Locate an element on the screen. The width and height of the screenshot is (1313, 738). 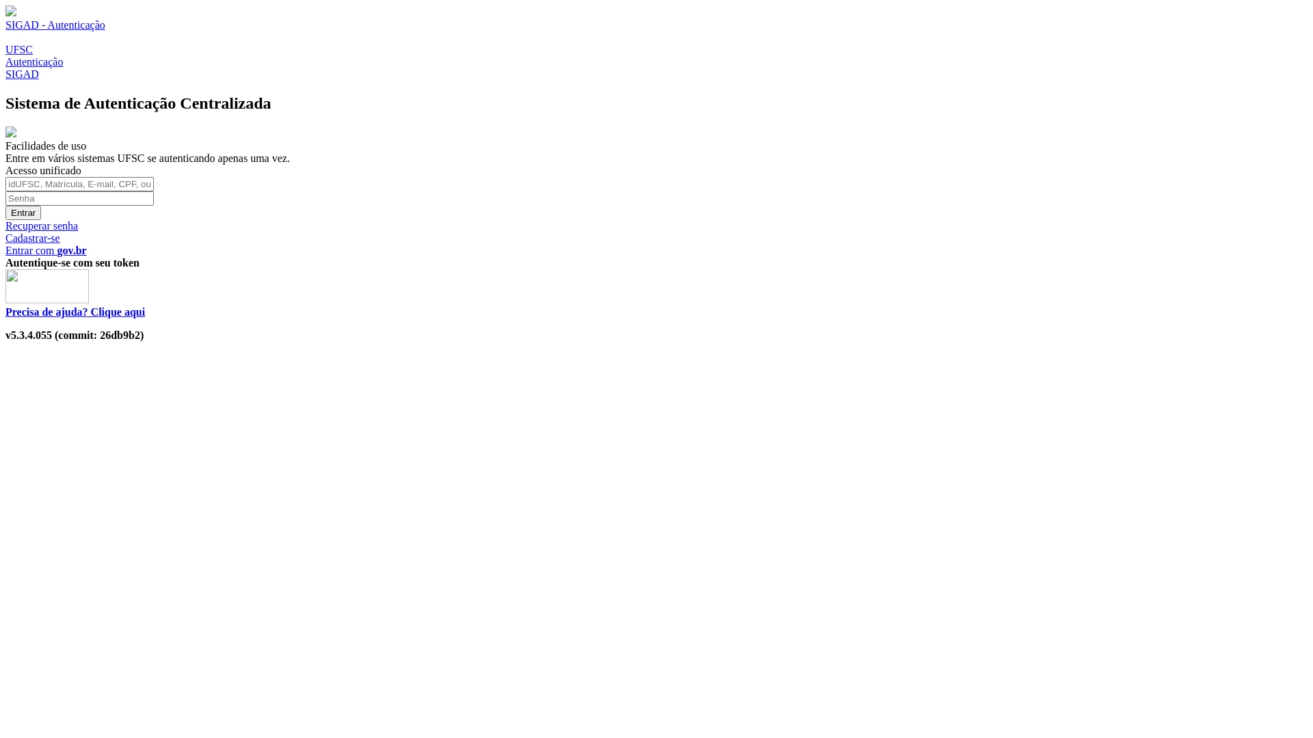
Entrar is located at coordinates (23, 213).